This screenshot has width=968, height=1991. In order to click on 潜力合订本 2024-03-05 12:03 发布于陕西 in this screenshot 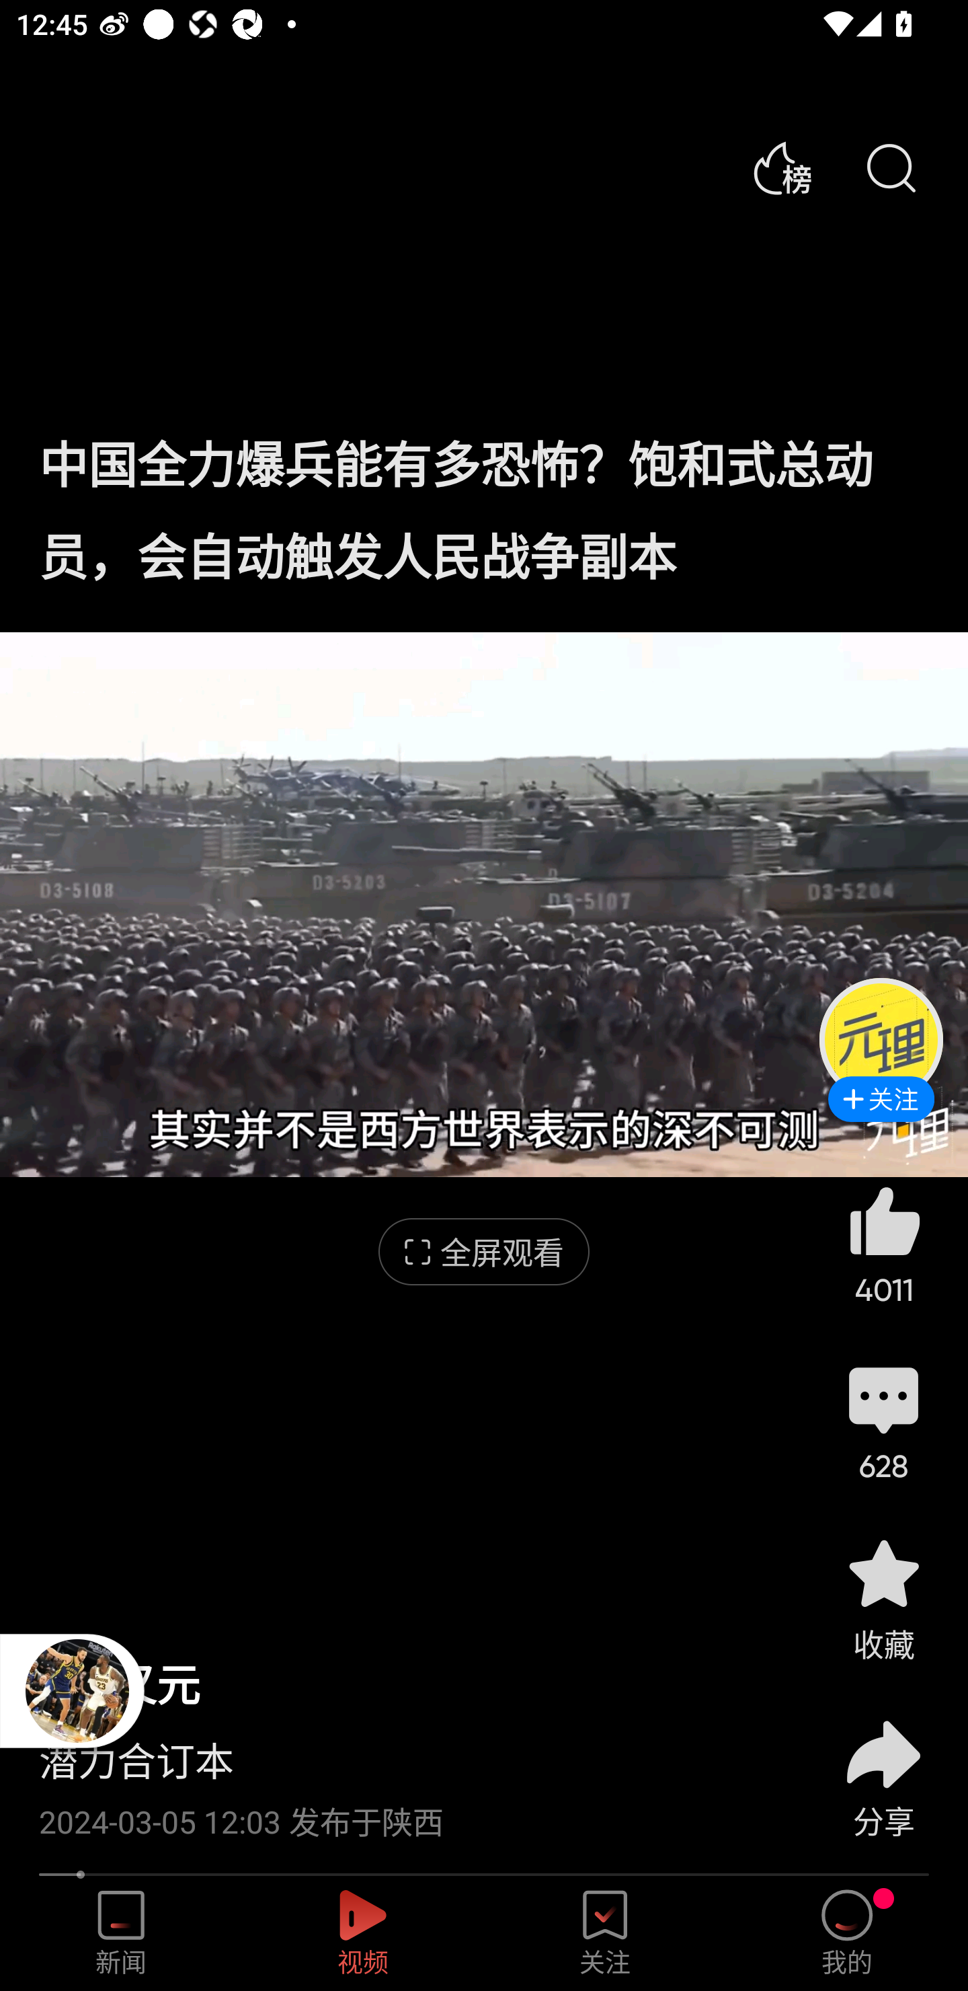, I will do `click(407, 1777)`.